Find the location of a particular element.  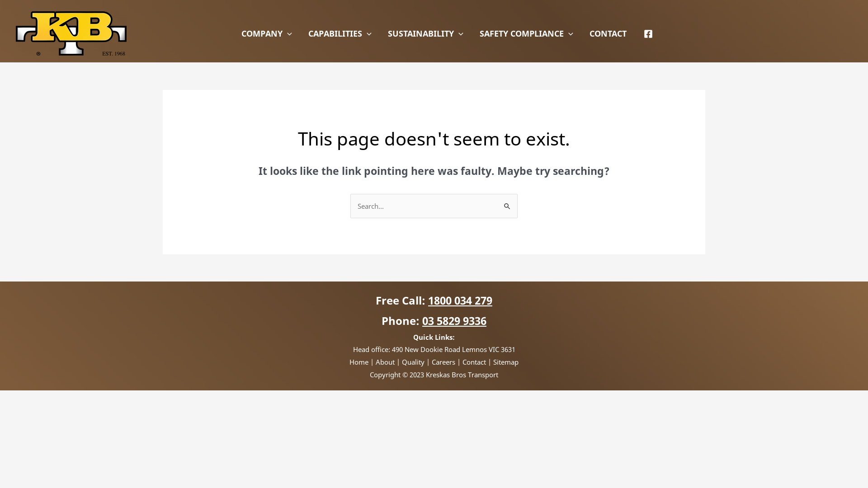

CAPABILITIES is located at coordinates (340, 33).